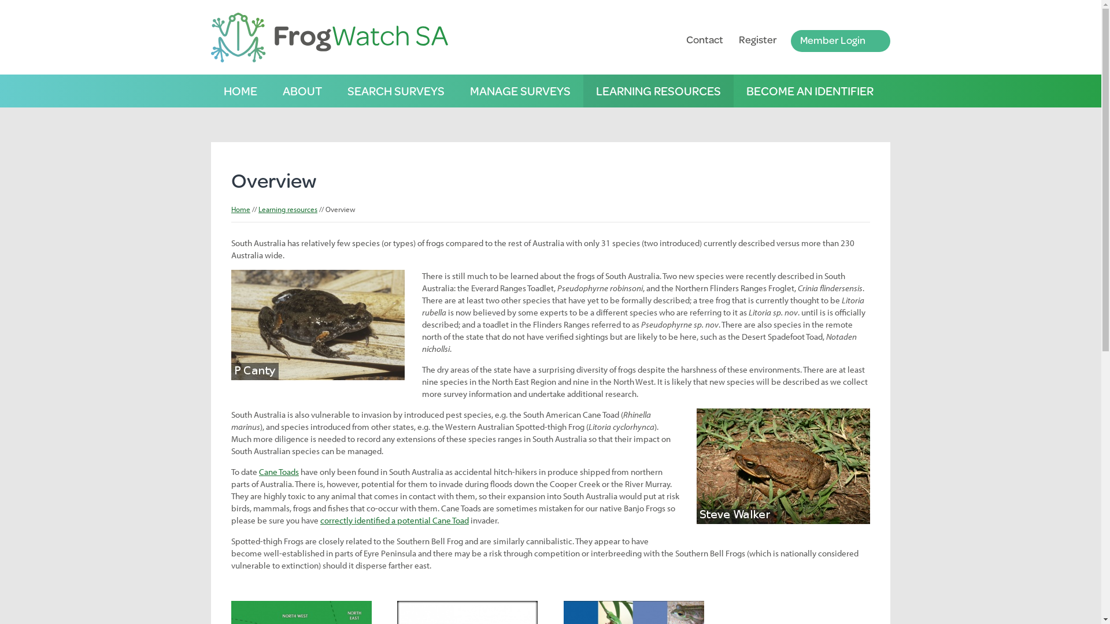  Describe the element at coordinates (279, 471) in the screenshot. I see `Cane Toads` at that location.